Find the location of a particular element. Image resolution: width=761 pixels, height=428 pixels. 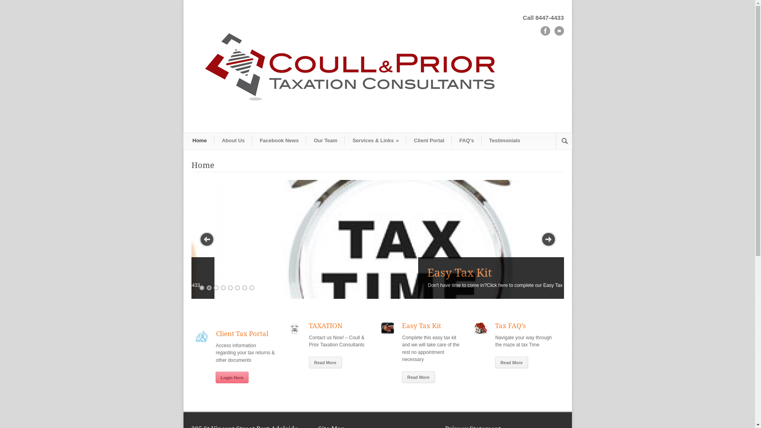

3 is located at coordinates (216, 288).